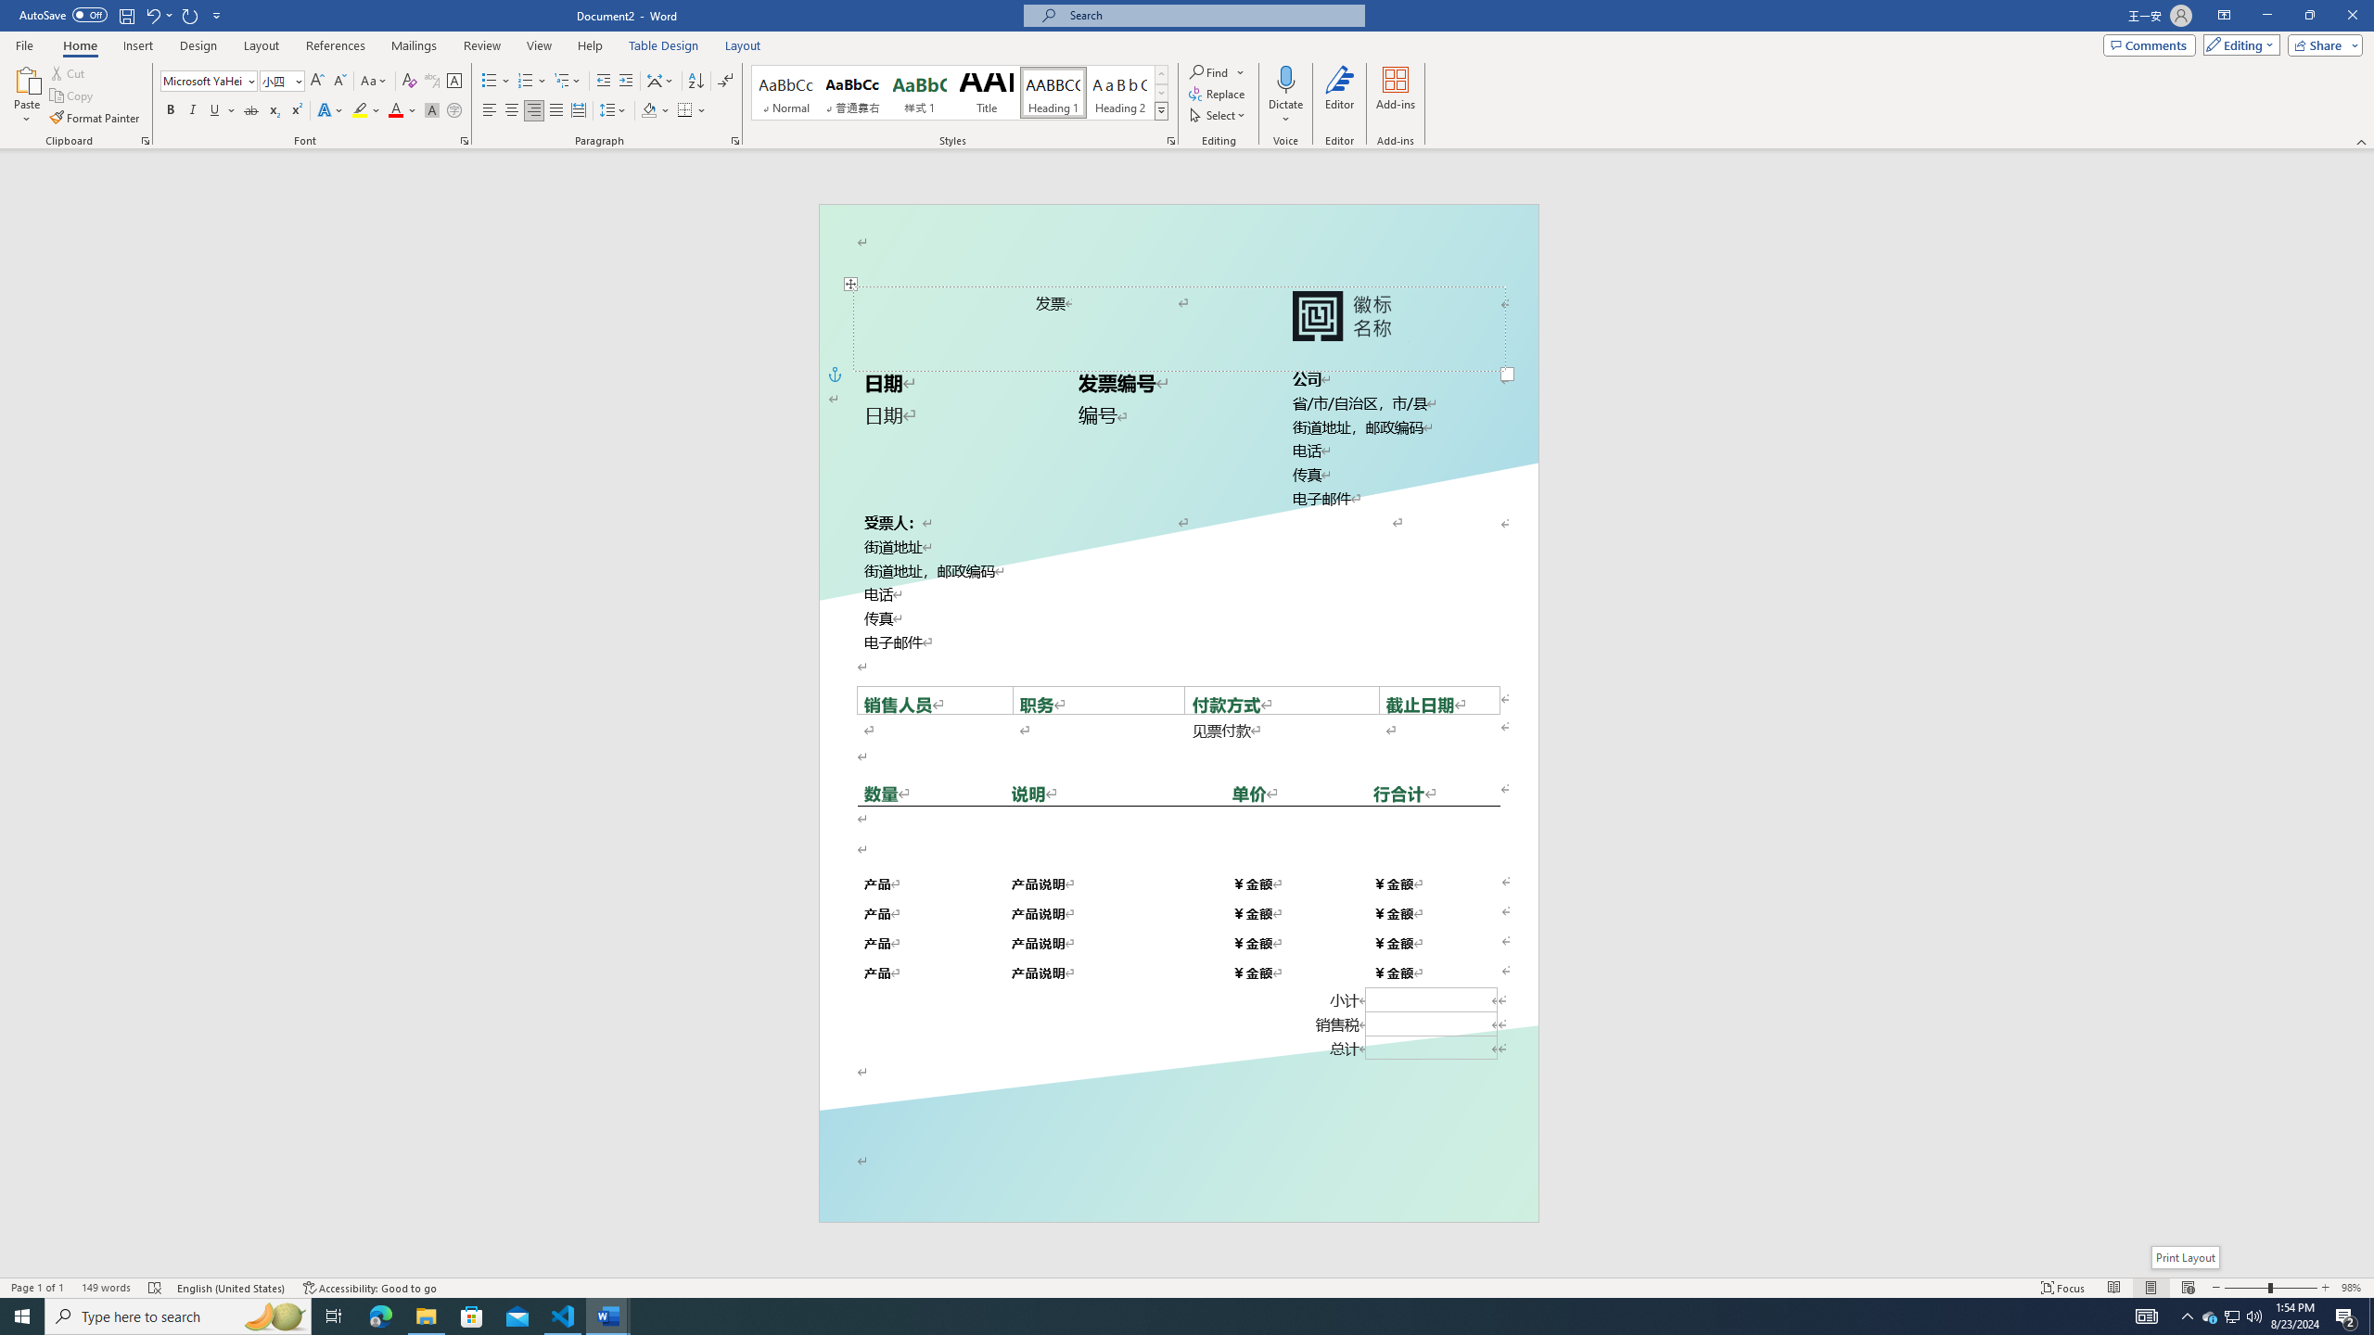 The image size is (2374, 1335). I want to click on Row up, so click(1161, 74).